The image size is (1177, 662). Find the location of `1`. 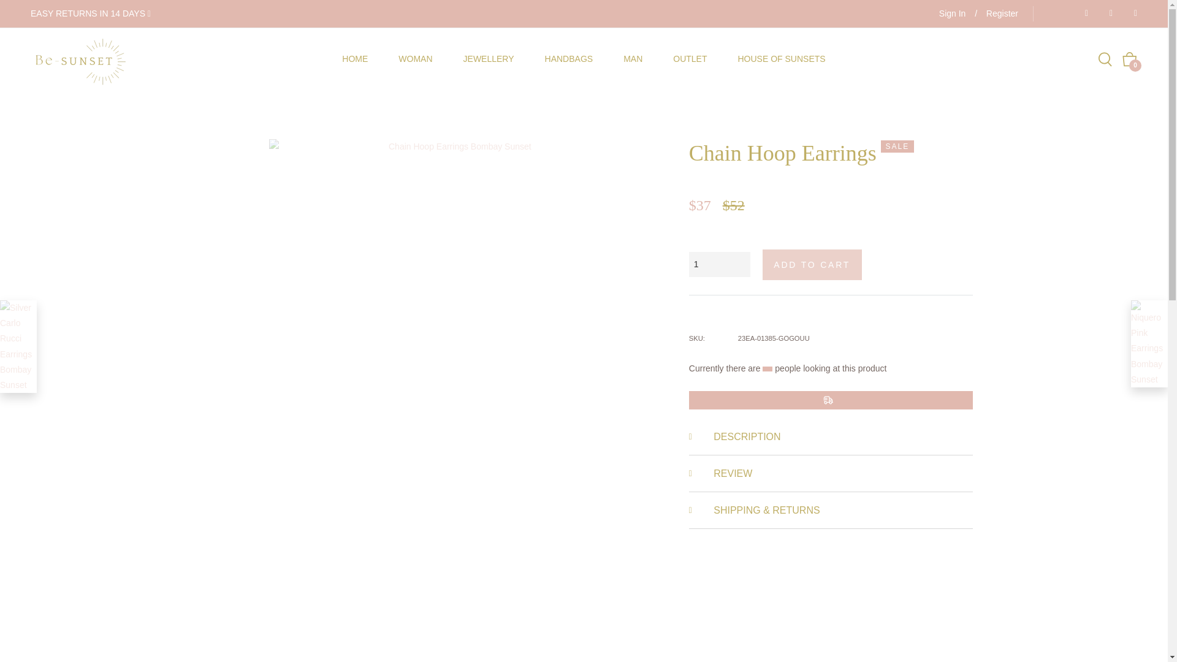

1 is located at coordinates (720, 265).